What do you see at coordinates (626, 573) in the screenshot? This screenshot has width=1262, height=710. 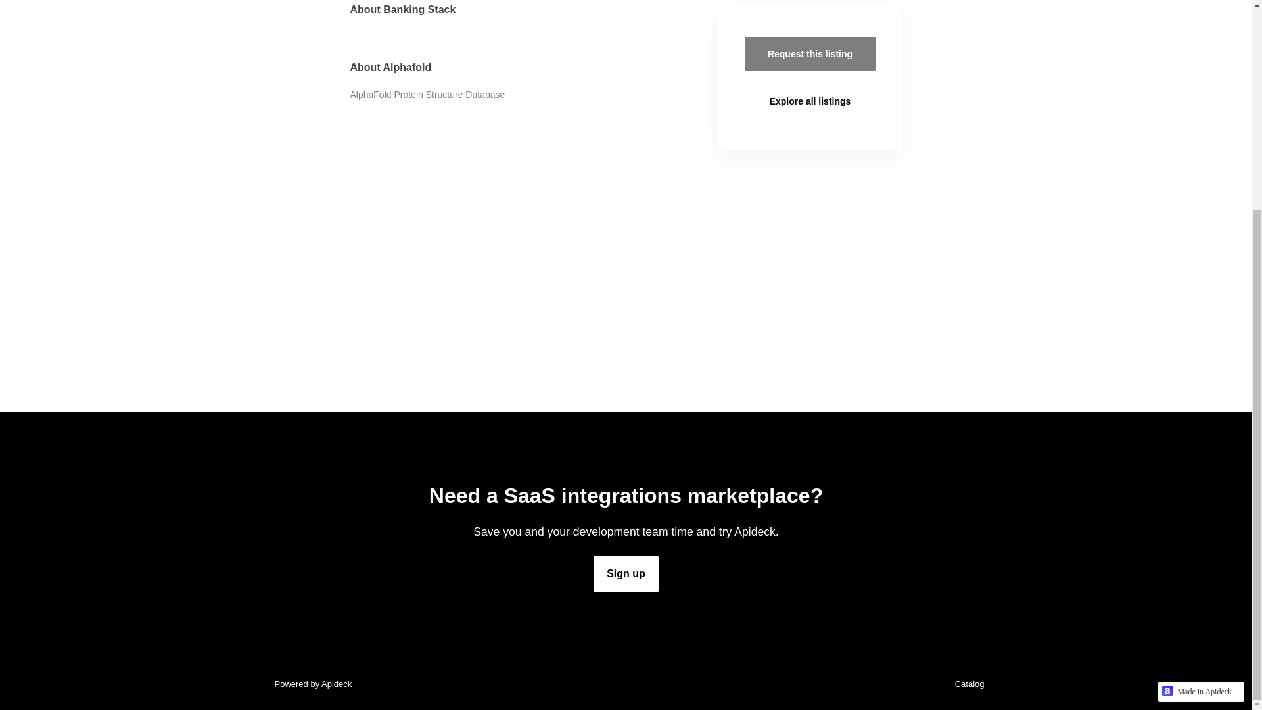 I see `Sign up` at bounding box center [626, 573].